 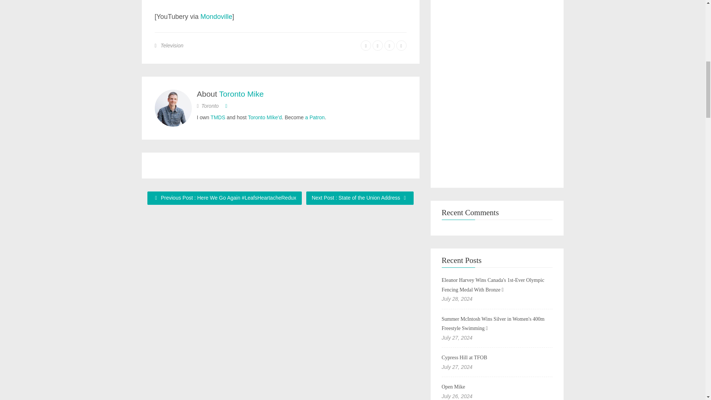 What do you see at coordinates (464, 357) in the screenshot?
I see `Cypress Hill at TFOB` at bounding box center [464, 357].